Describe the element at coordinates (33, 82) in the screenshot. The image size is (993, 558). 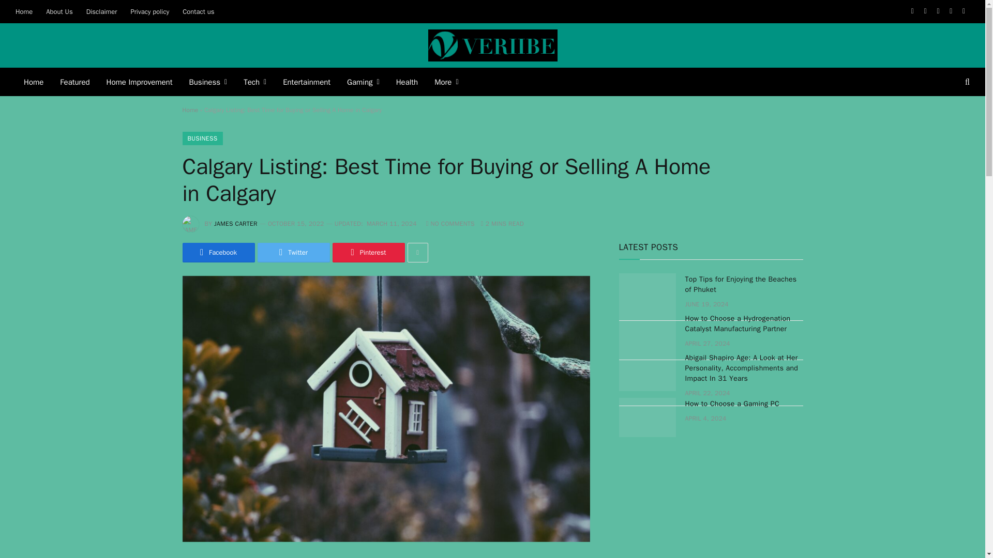
I see `Home` at that location.